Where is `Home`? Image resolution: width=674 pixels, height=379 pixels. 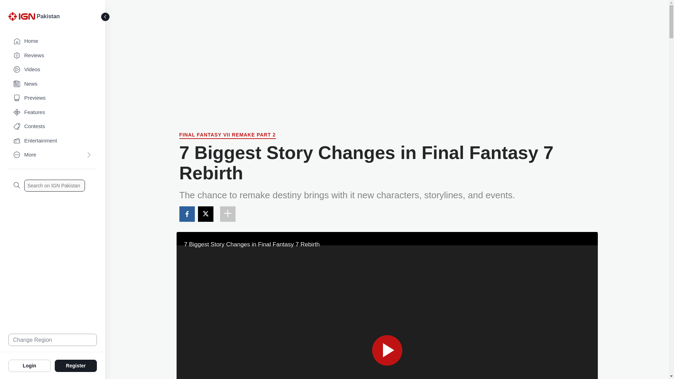 Home is located at coordinates (53, 41).